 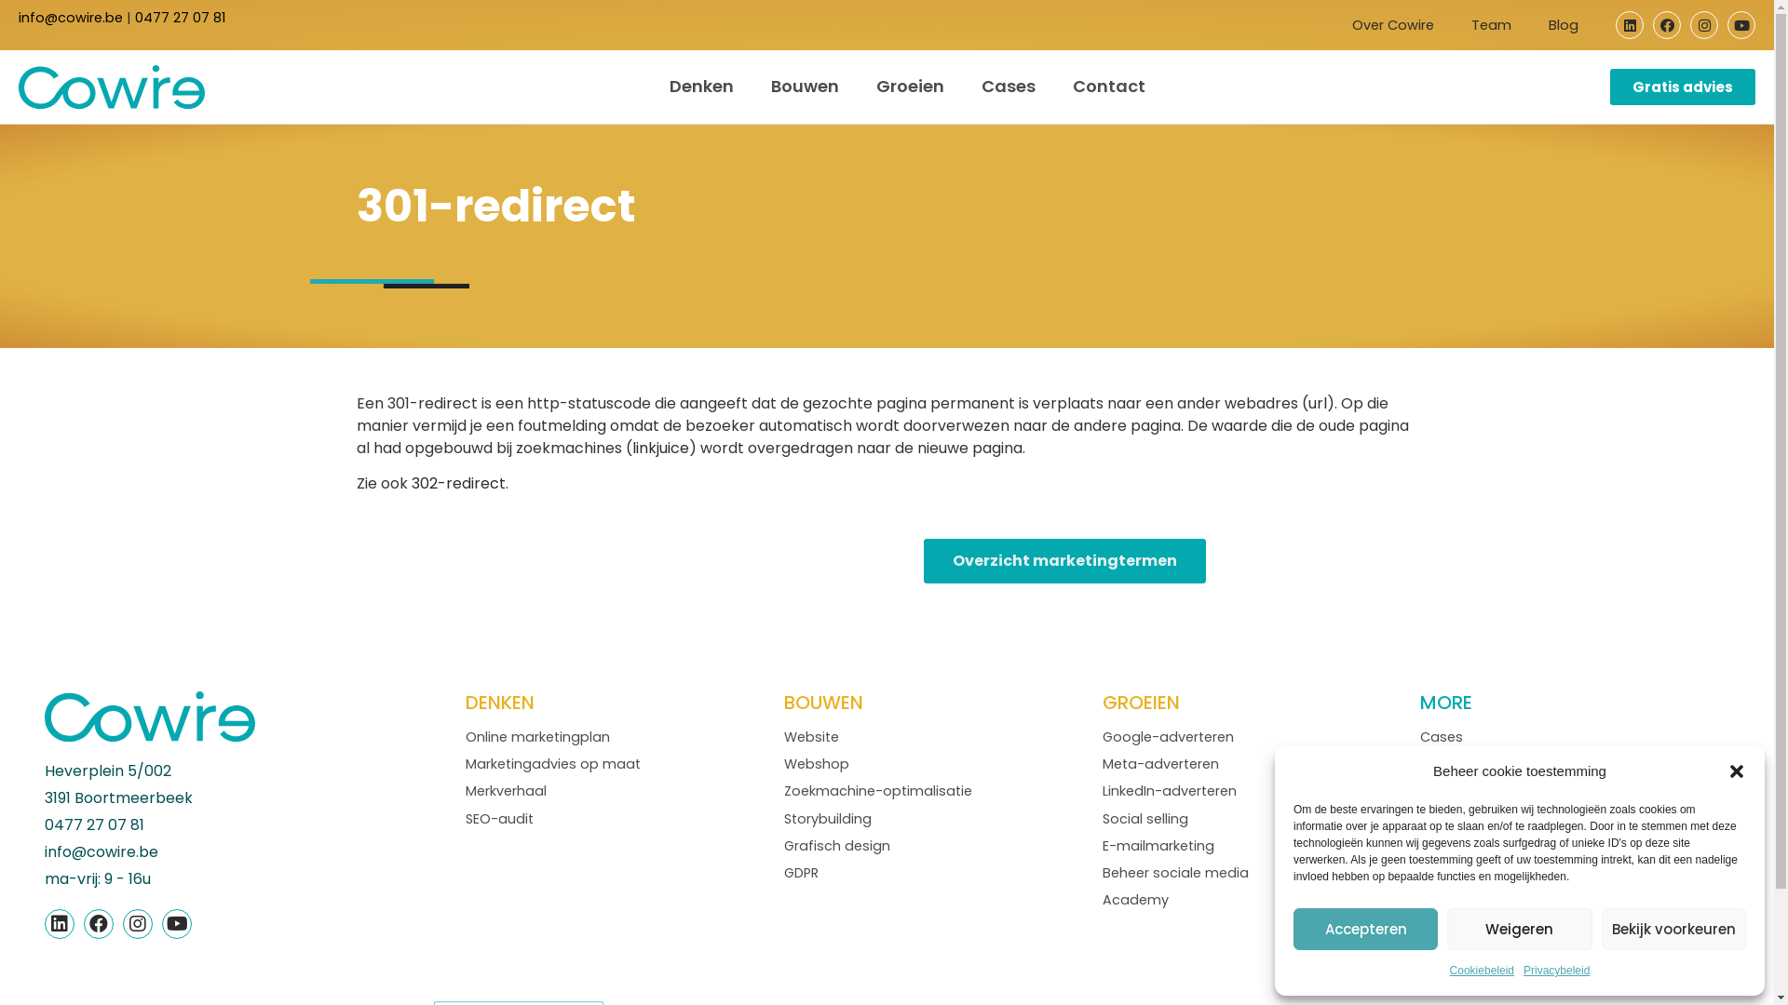 I want to click on GDPR, so click(x=801, y=873).